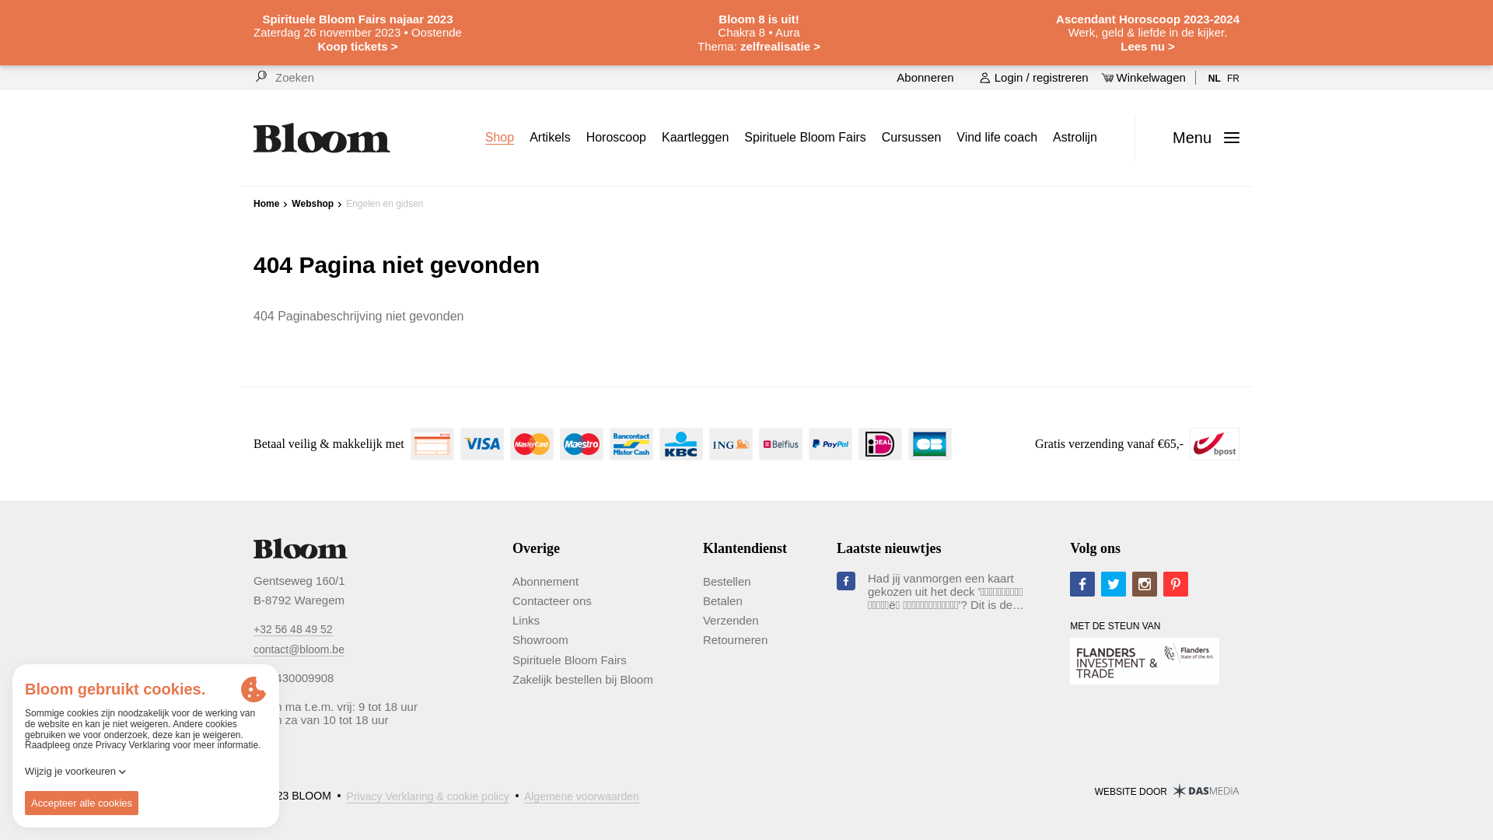  Describe the element at coordinates (300, 549) in the screenshot. I see `BLOOM` at that location.